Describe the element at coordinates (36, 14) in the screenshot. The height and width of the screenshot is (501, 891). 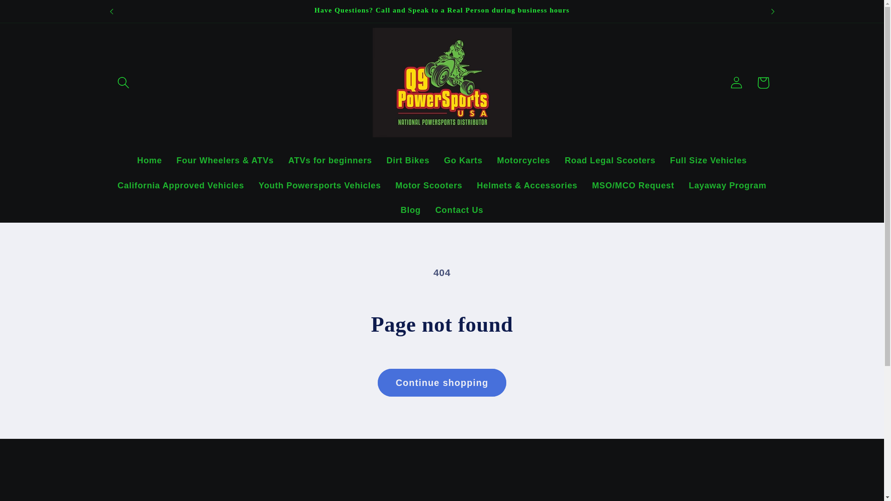
I see `Skip to content` at that location.